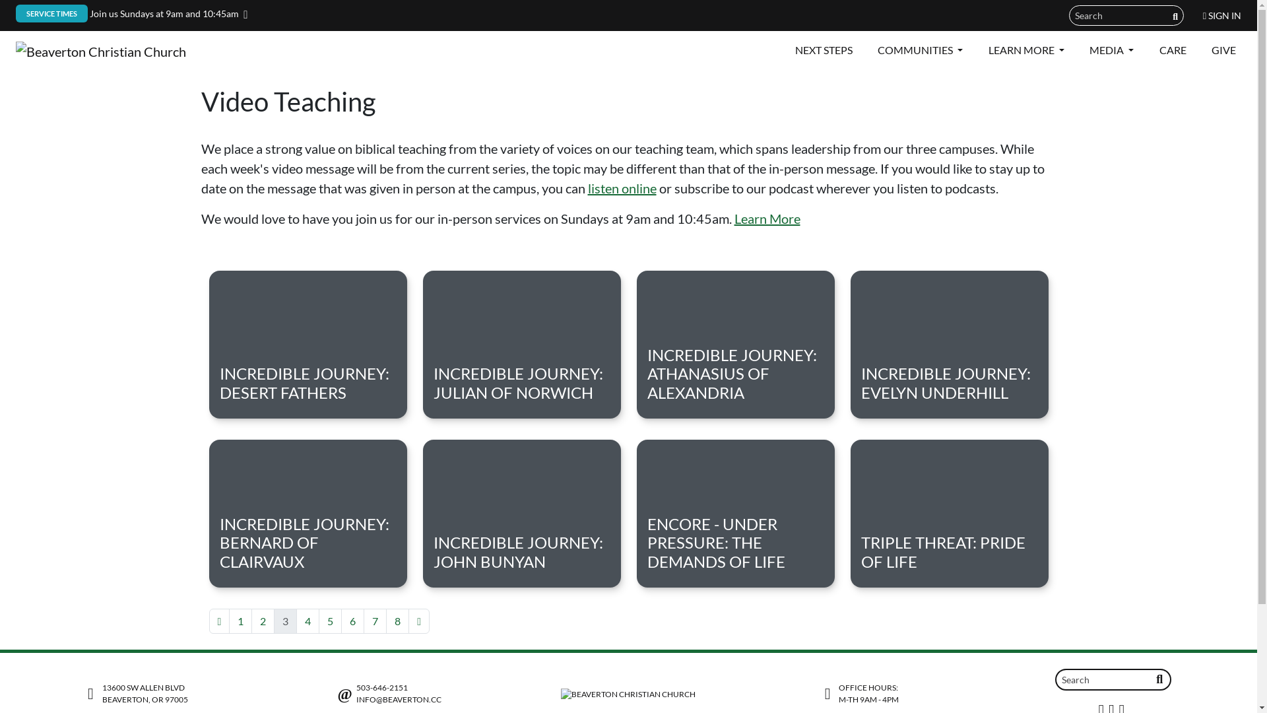 This screenshot has height=713, width=1267. What do you see at coordinates (135, 694) in the screenshot?
I see `13600 SW ALLEN BLVD
BEAVERTON, OR 97005` at bounding box center [135, 694].